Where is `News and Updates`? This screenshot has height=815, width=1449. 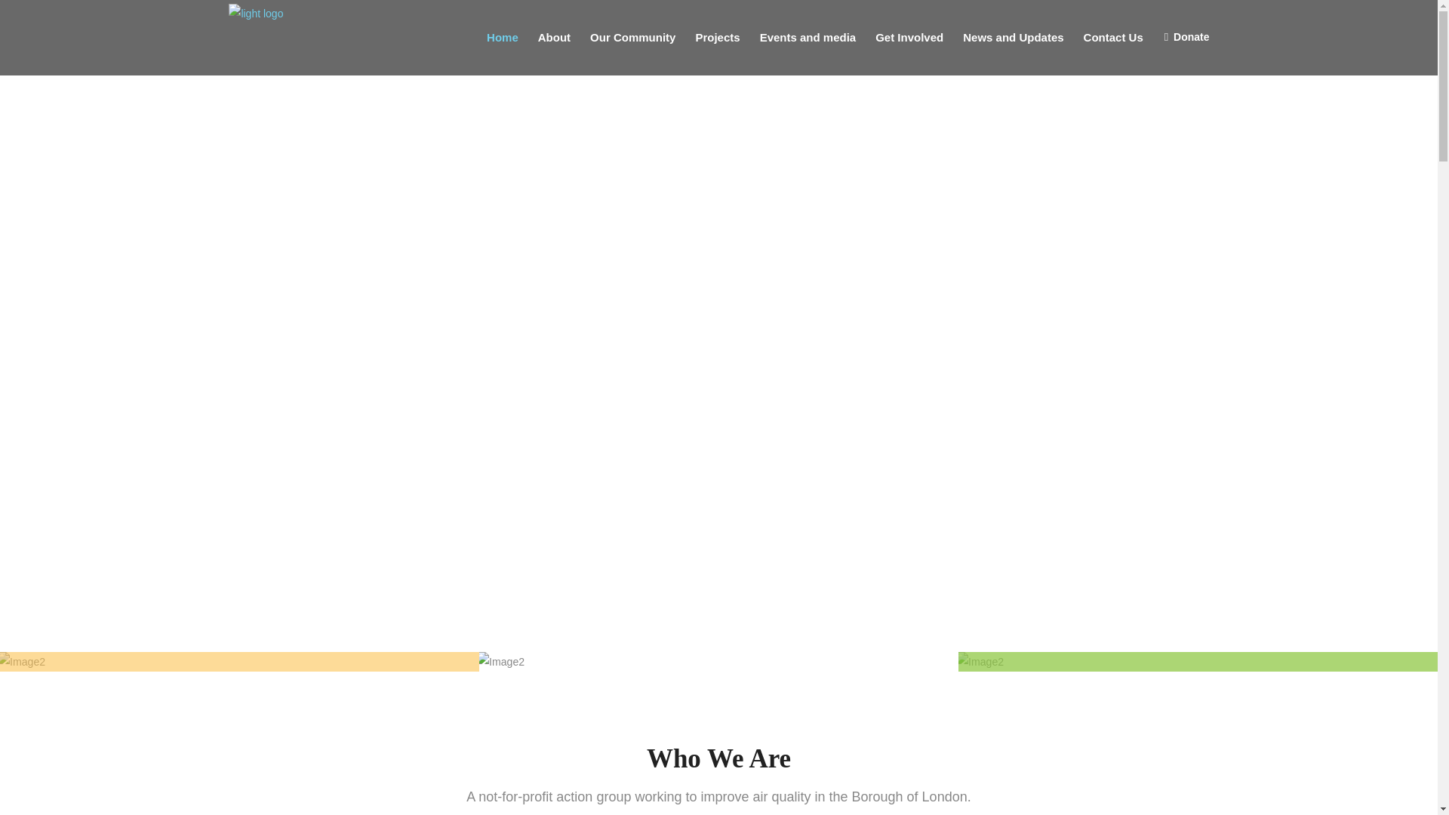 News and Updates is located at coordinates (1013, 38).